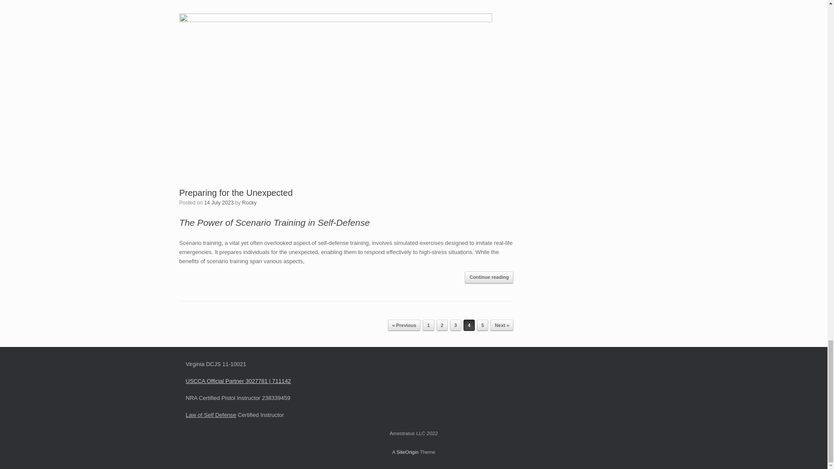  What do you see at coordinates (442, 325) in the screenshot?
I see `2` at bounding box center [442, 325].